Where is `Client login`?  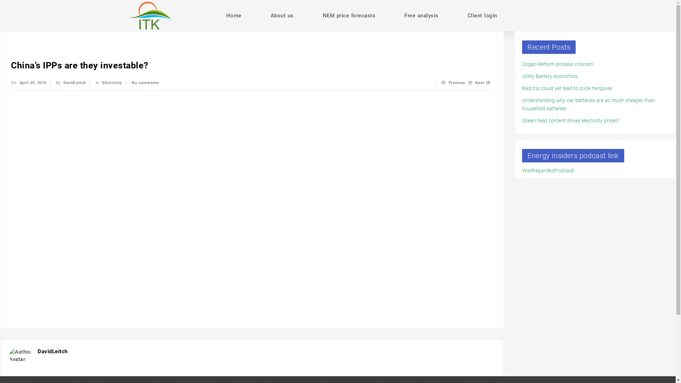
Client login is located at coordinates (482, 16).